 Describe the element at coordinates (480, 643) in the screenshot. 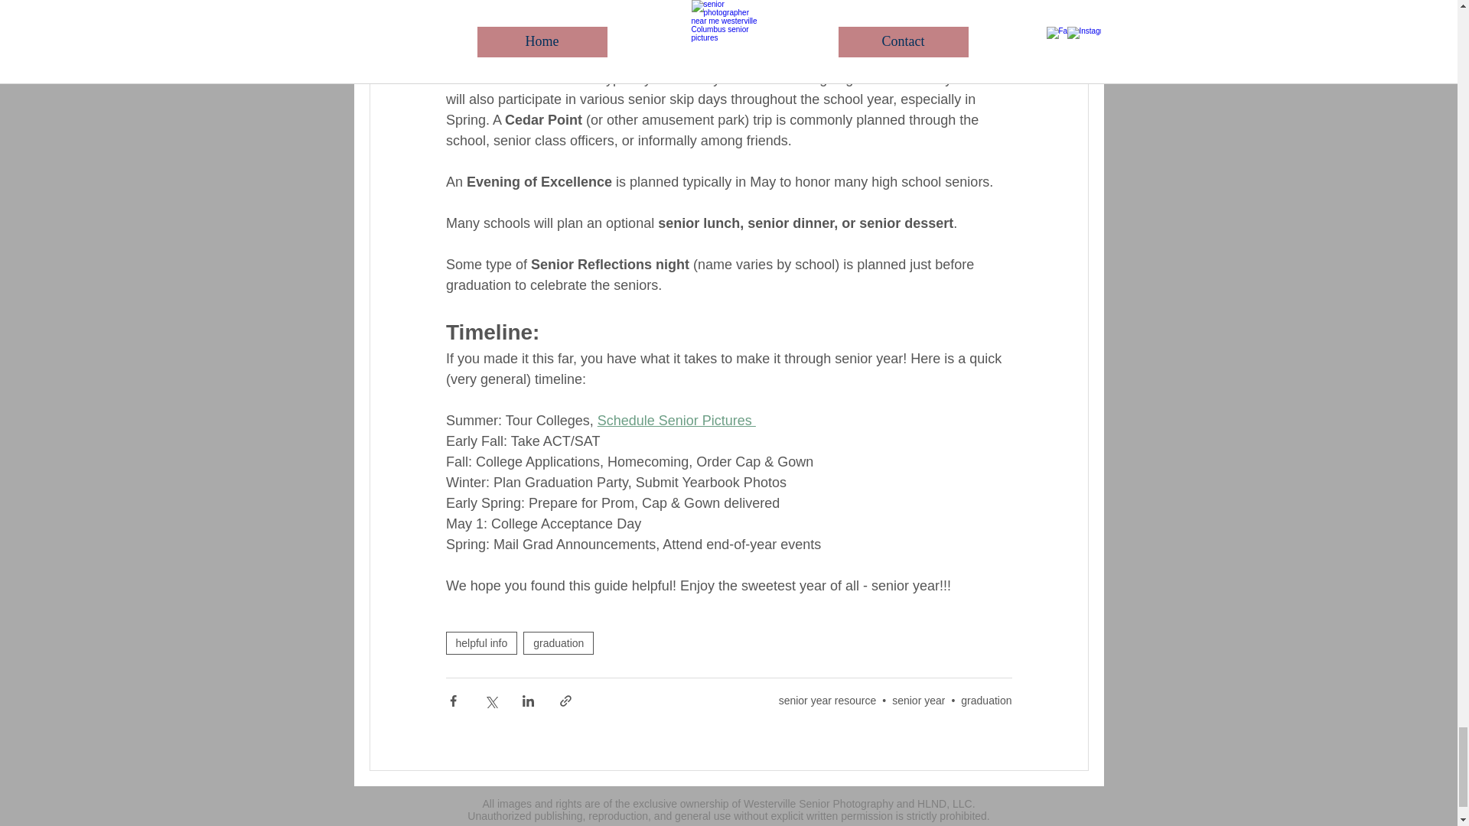

I see `helpful info` at that location.